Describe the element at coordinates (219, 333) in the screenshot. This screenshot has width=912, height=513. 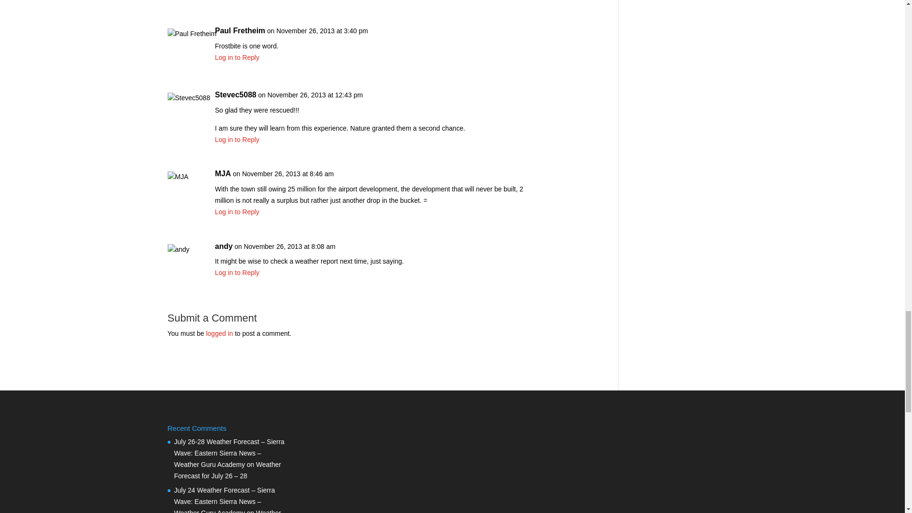
I see `logged in` at that location.